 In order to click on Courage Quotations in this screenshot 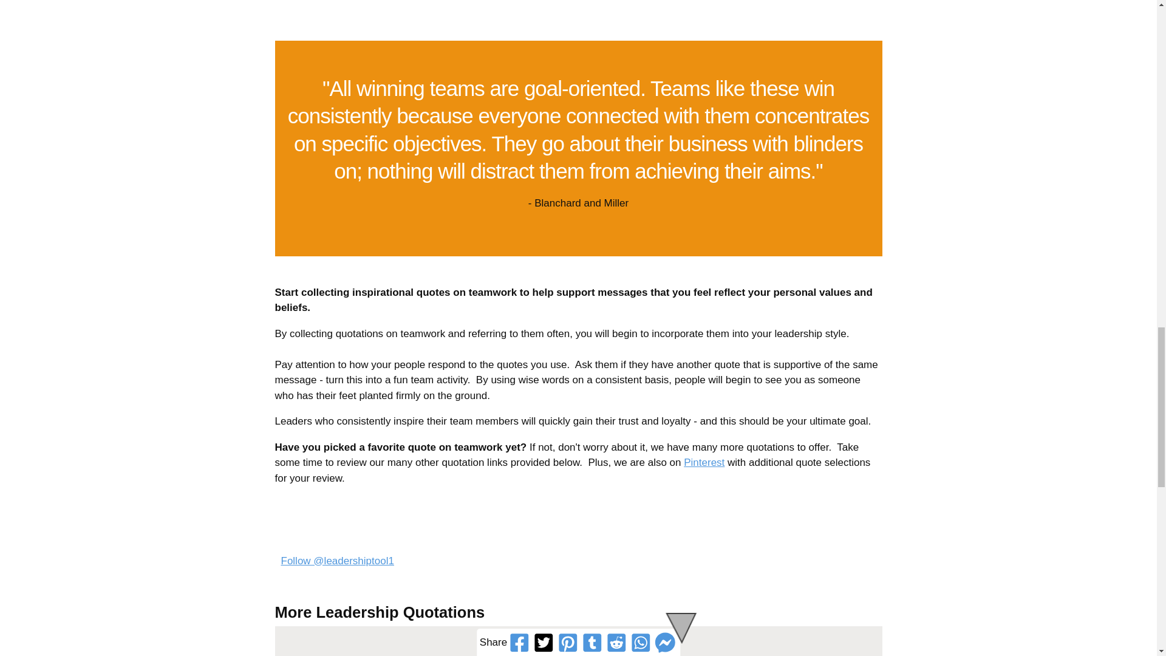, I will do `click(578, 650)`.